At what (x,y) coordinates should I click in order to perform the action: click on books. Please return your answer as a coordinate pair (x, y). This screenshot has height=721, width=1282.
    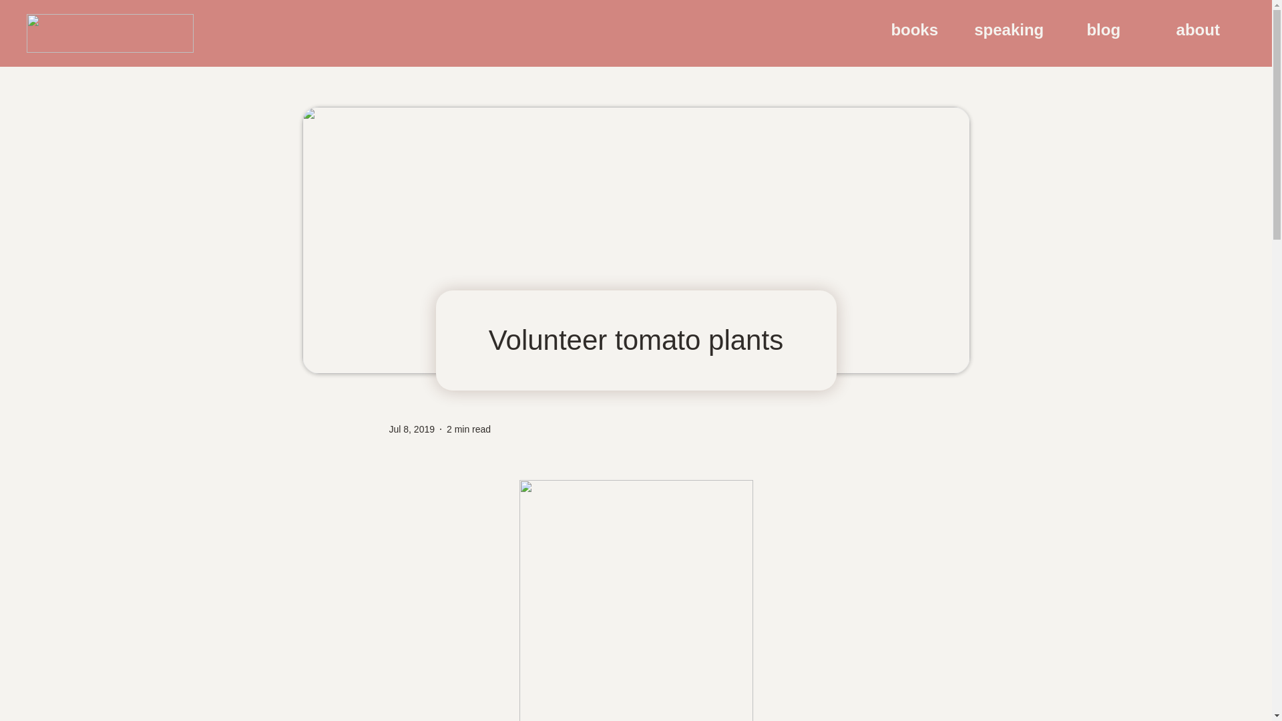
    Looking at the image, I should click on (915, 30).